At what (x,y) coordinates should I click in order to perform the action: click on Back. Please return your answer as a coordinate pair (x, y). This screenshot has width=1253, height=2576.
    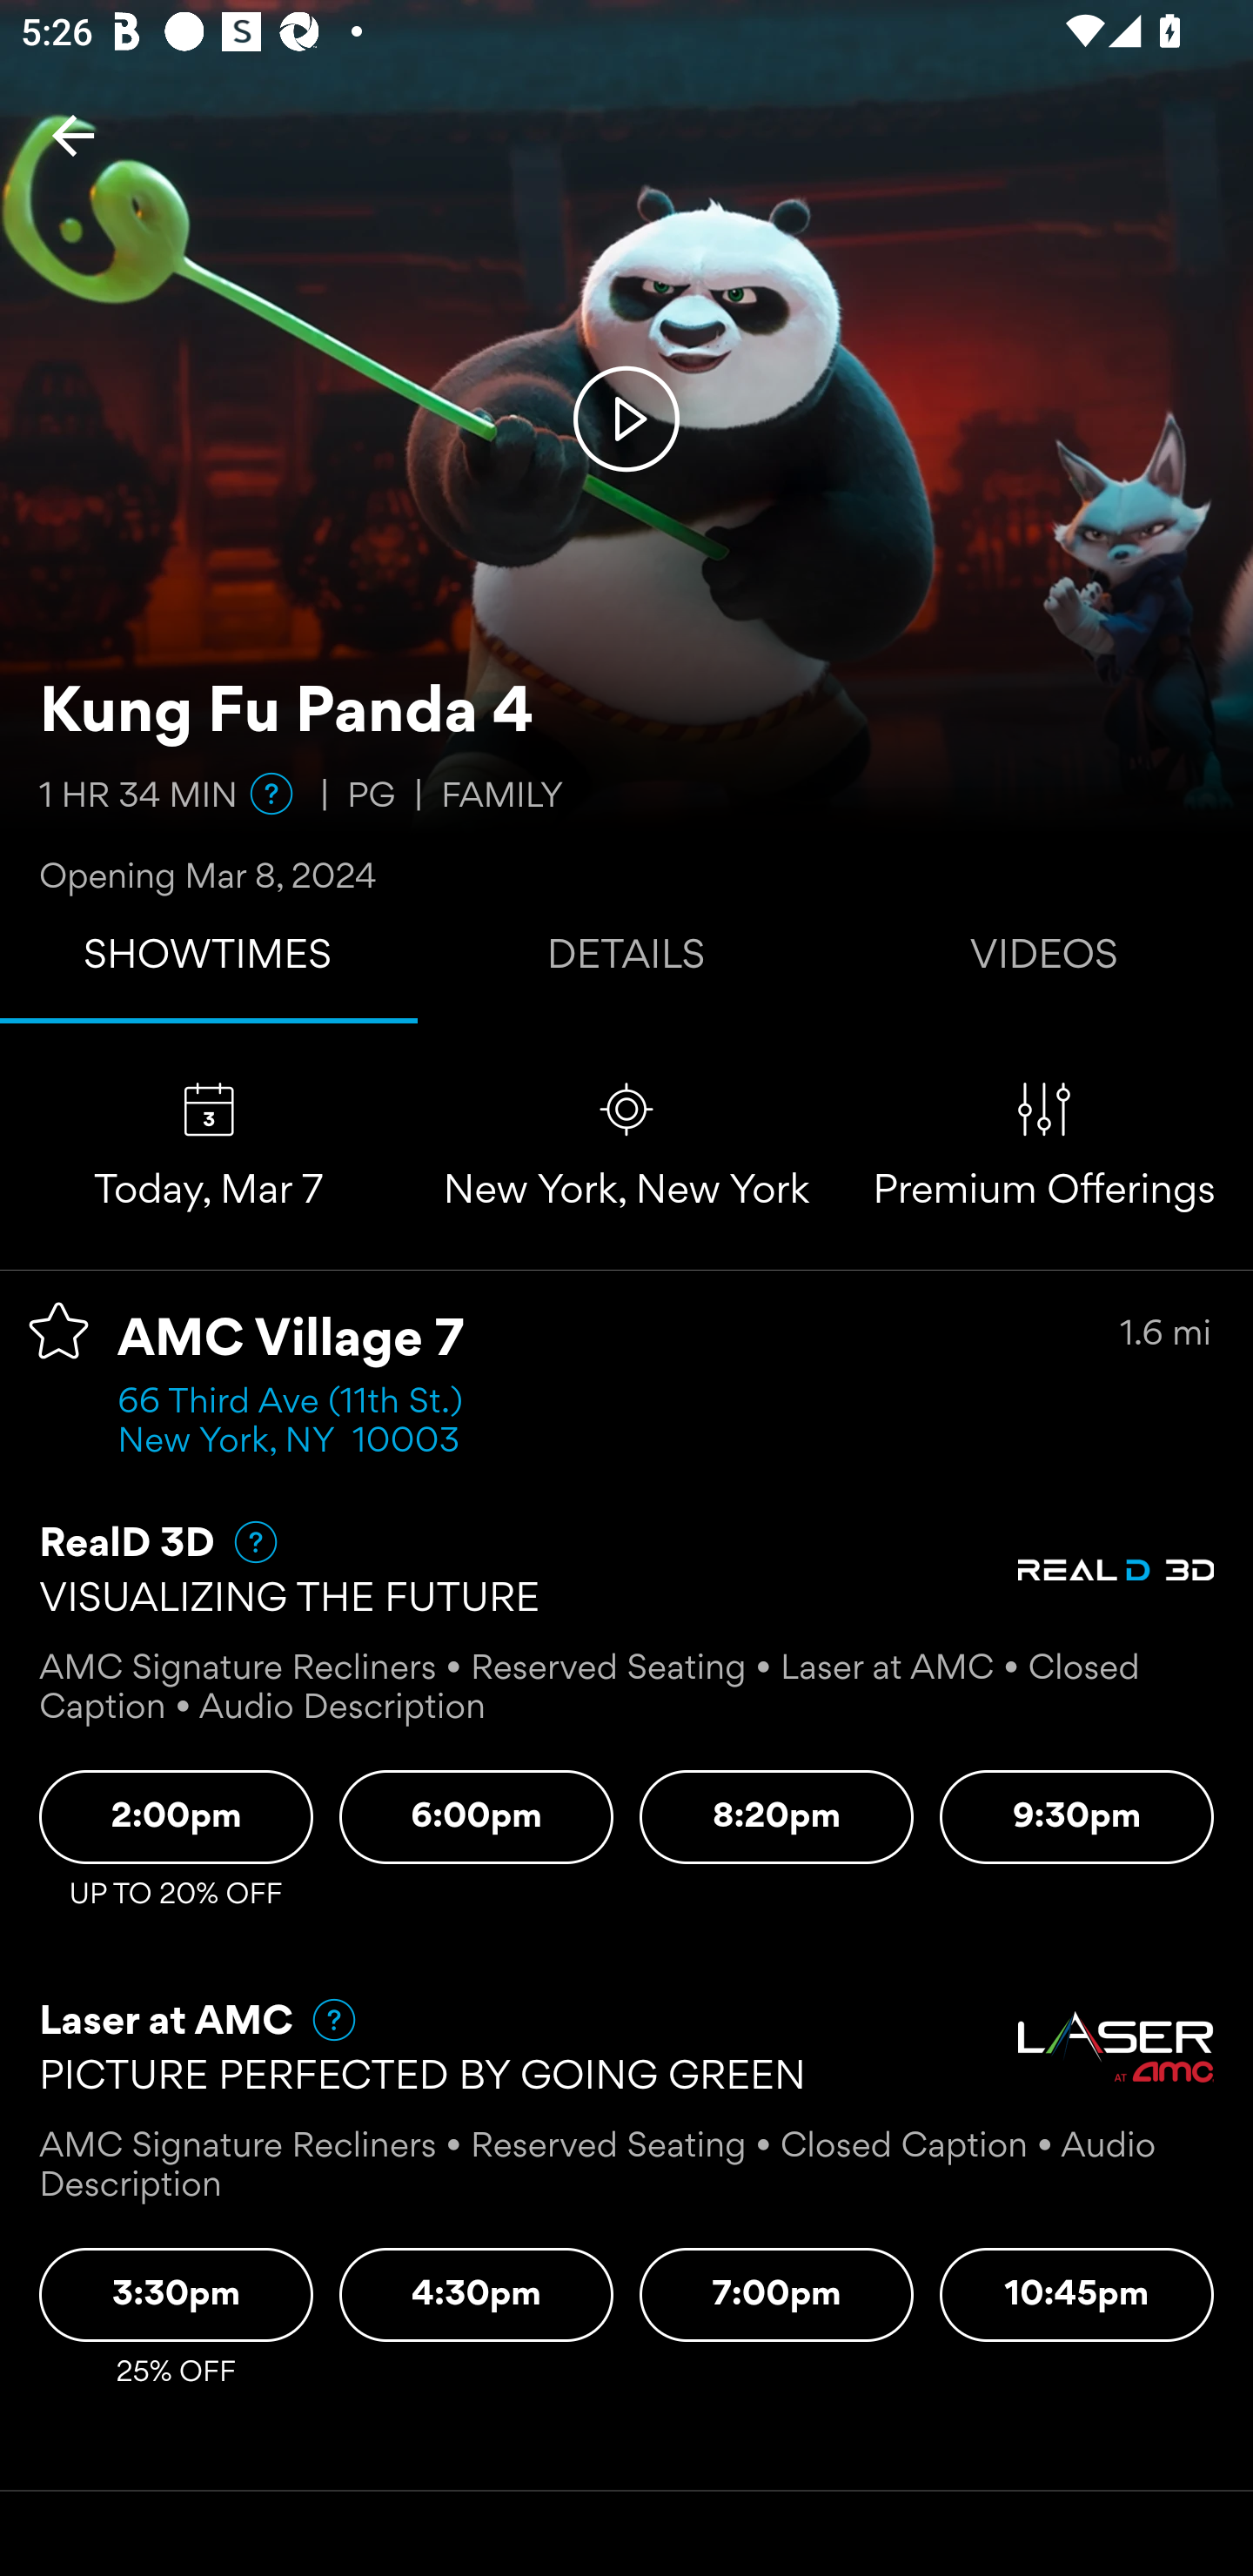
    Looking at the image, I should click on (73, 135).